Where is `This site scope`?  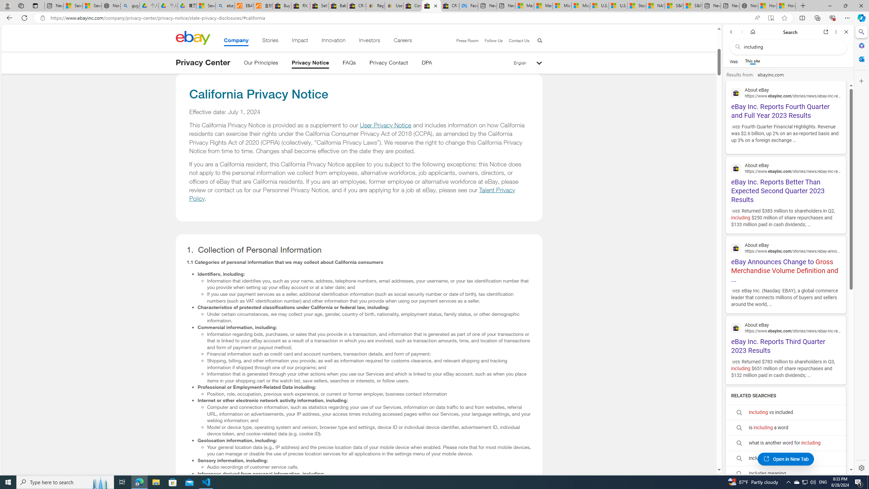
This site scope is located at coordinates (752, 61).